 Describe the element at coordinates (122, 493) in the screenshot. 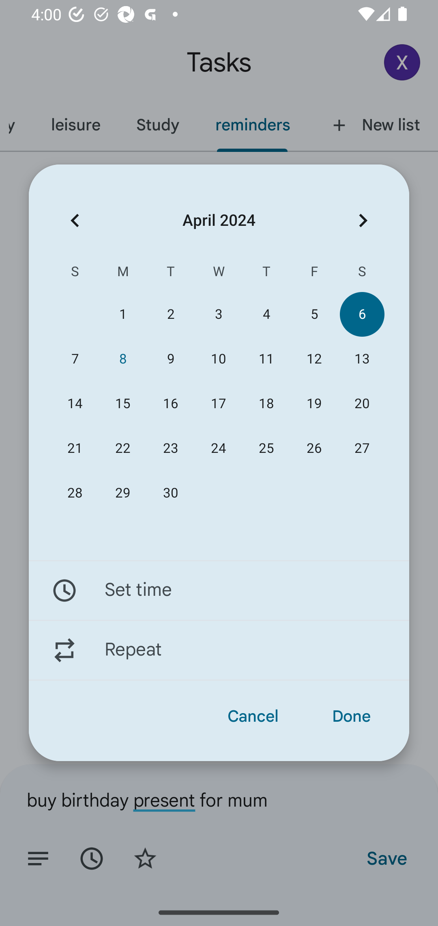

I see `29 29 April 2024` at that location.